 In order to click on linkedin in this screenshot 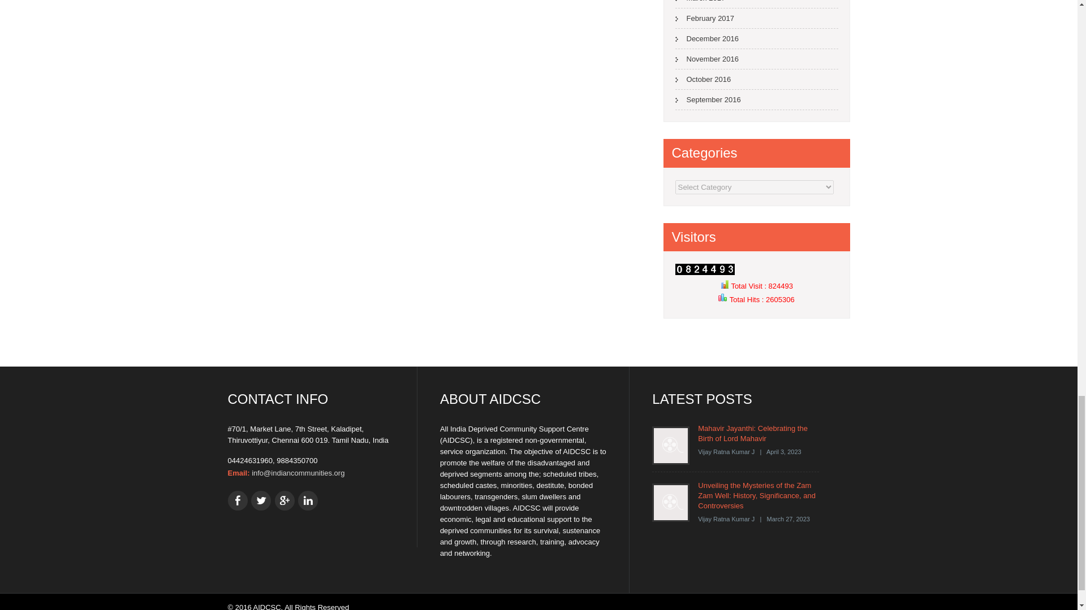, I will do `click(308, 500)`.